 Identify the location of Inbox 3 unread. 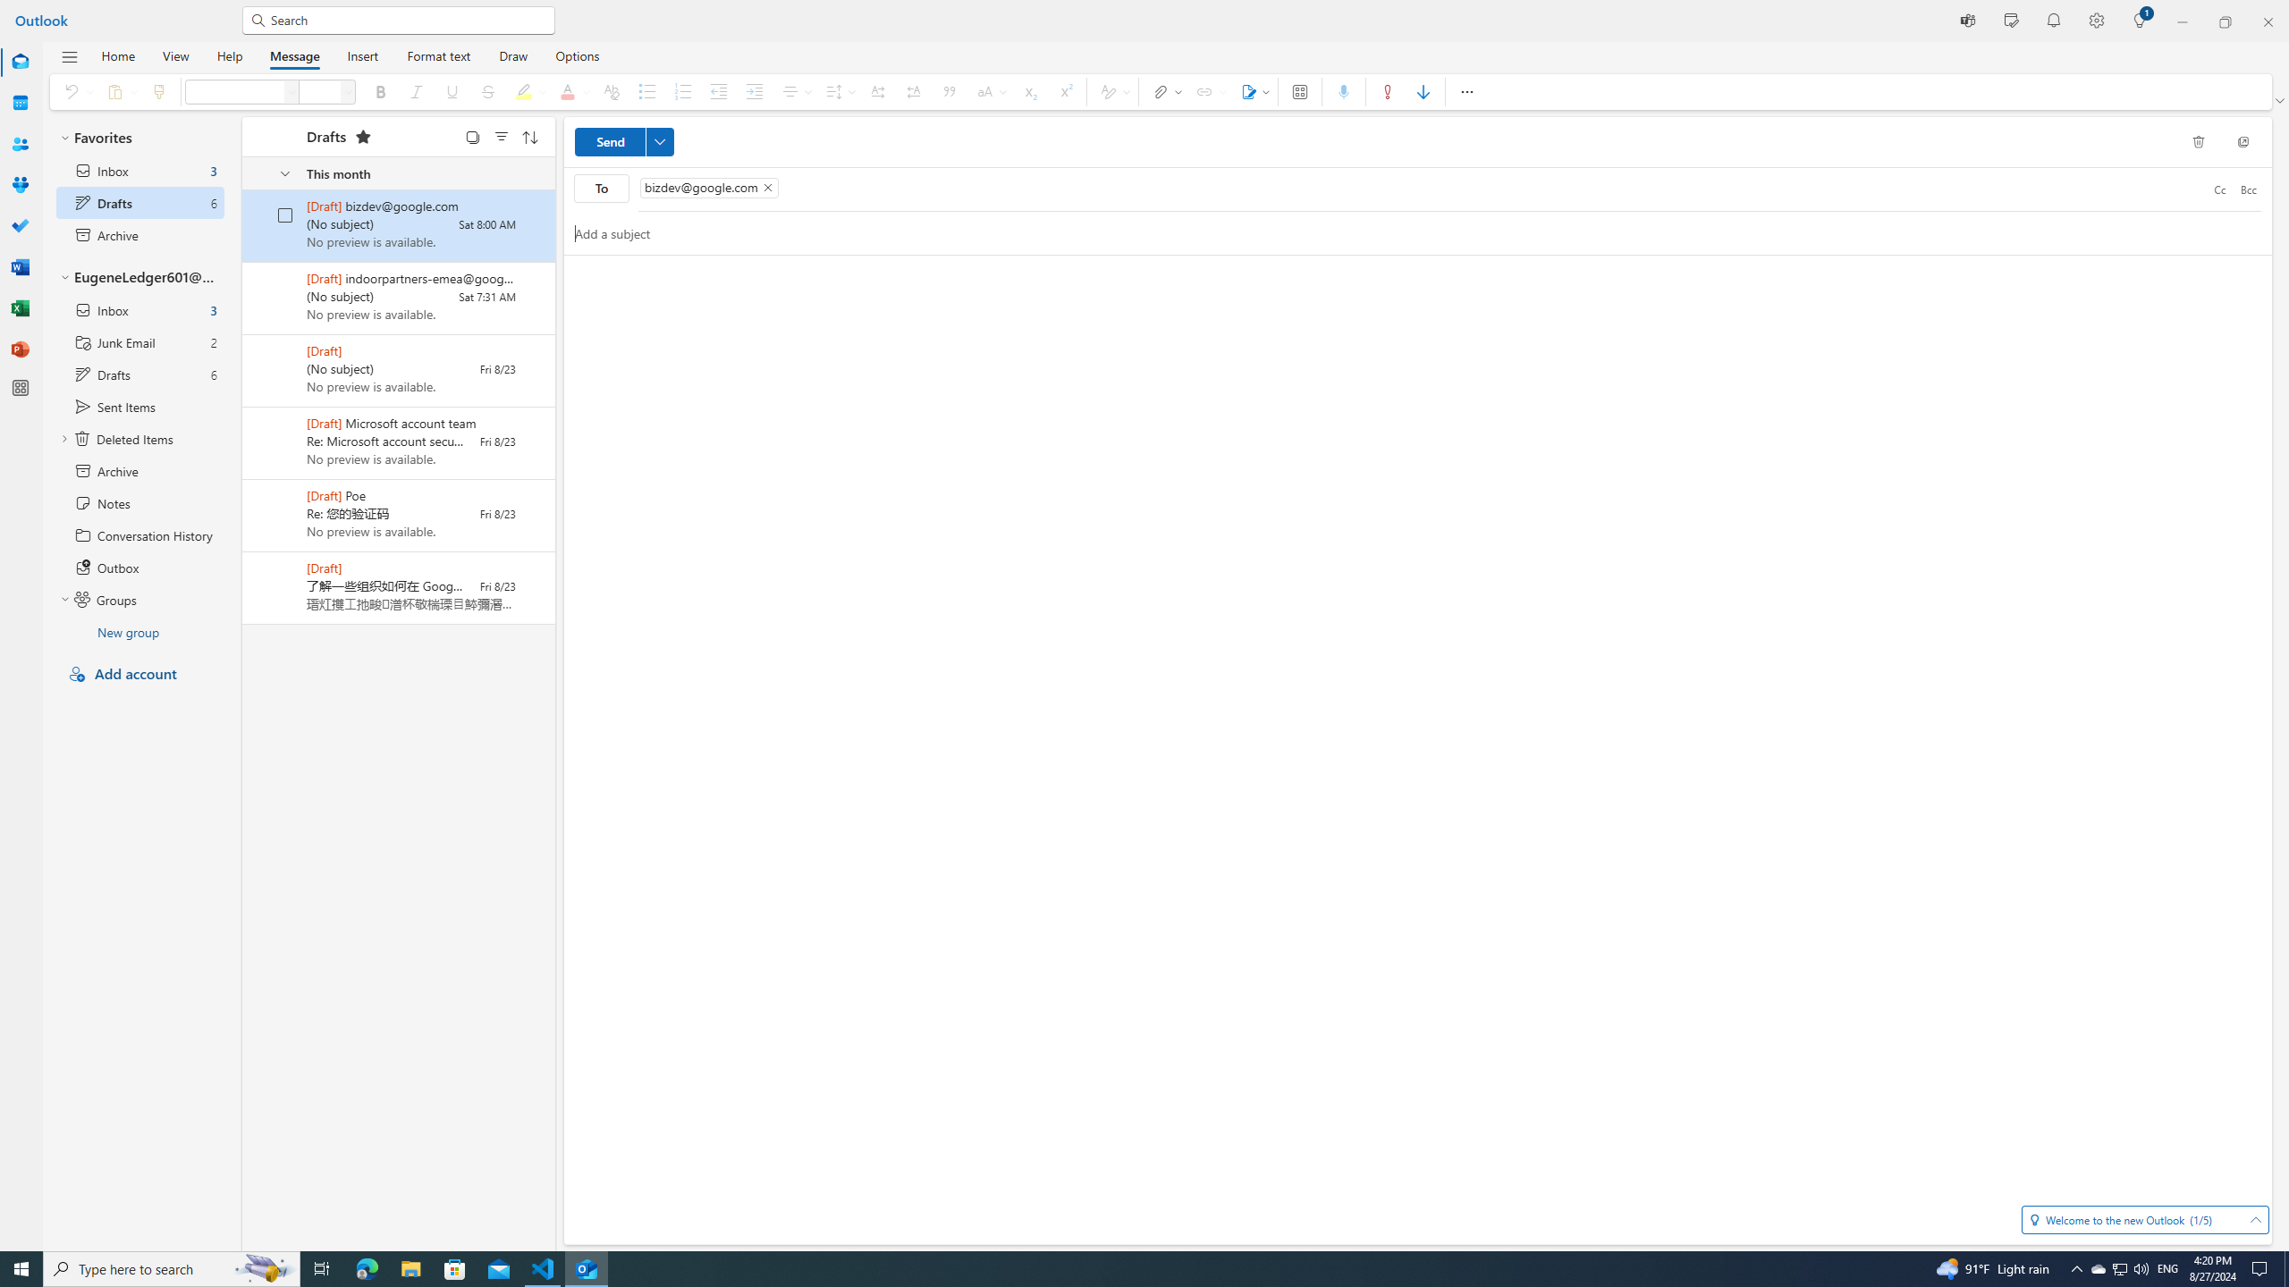
(140, 309).